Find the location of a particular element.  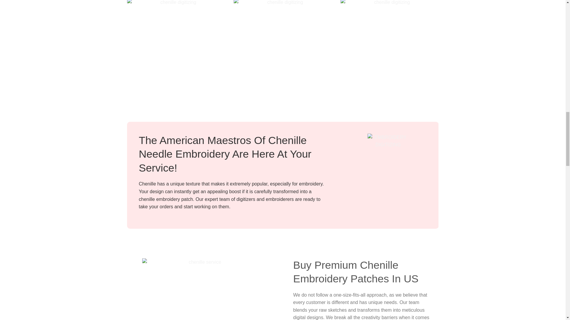

chenille digitizing is located at coordinates (176, 43).